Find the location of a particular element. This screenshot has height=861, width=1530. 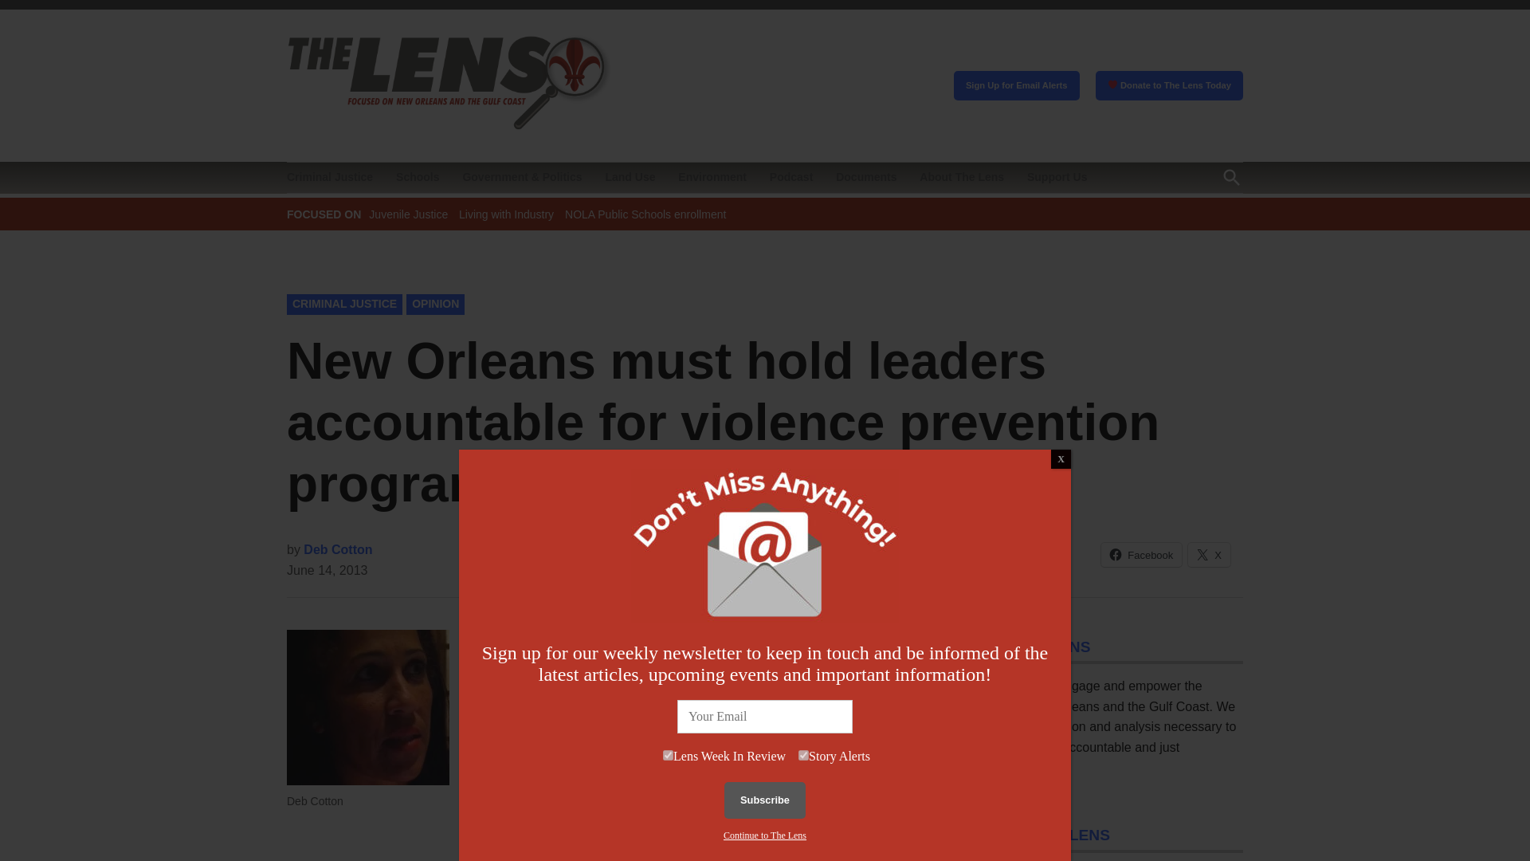

CRIMINAL JUSTICE is located at coordinates (344, 305).